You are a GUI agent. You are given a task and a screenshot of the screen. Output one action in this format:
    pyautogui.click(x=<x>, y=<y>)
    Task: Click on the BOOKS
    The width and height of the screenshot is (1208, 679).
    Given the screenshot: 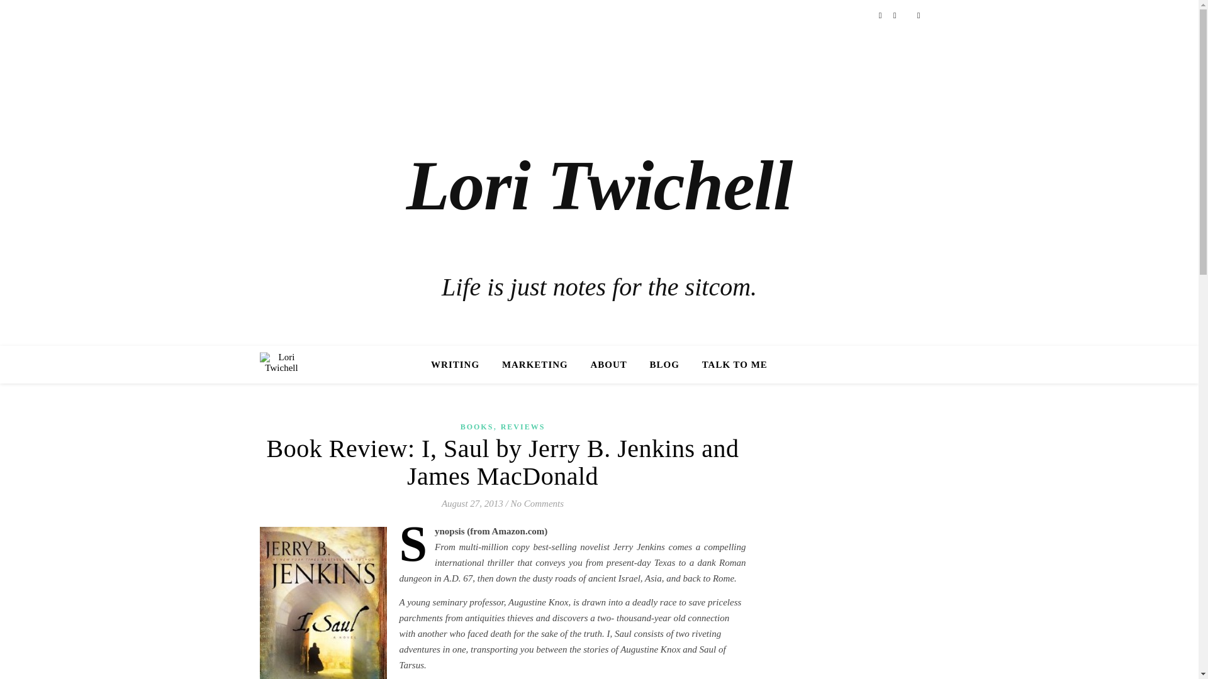 What is the action you would take?
    pyautogui.click(x=477, y=426)
    